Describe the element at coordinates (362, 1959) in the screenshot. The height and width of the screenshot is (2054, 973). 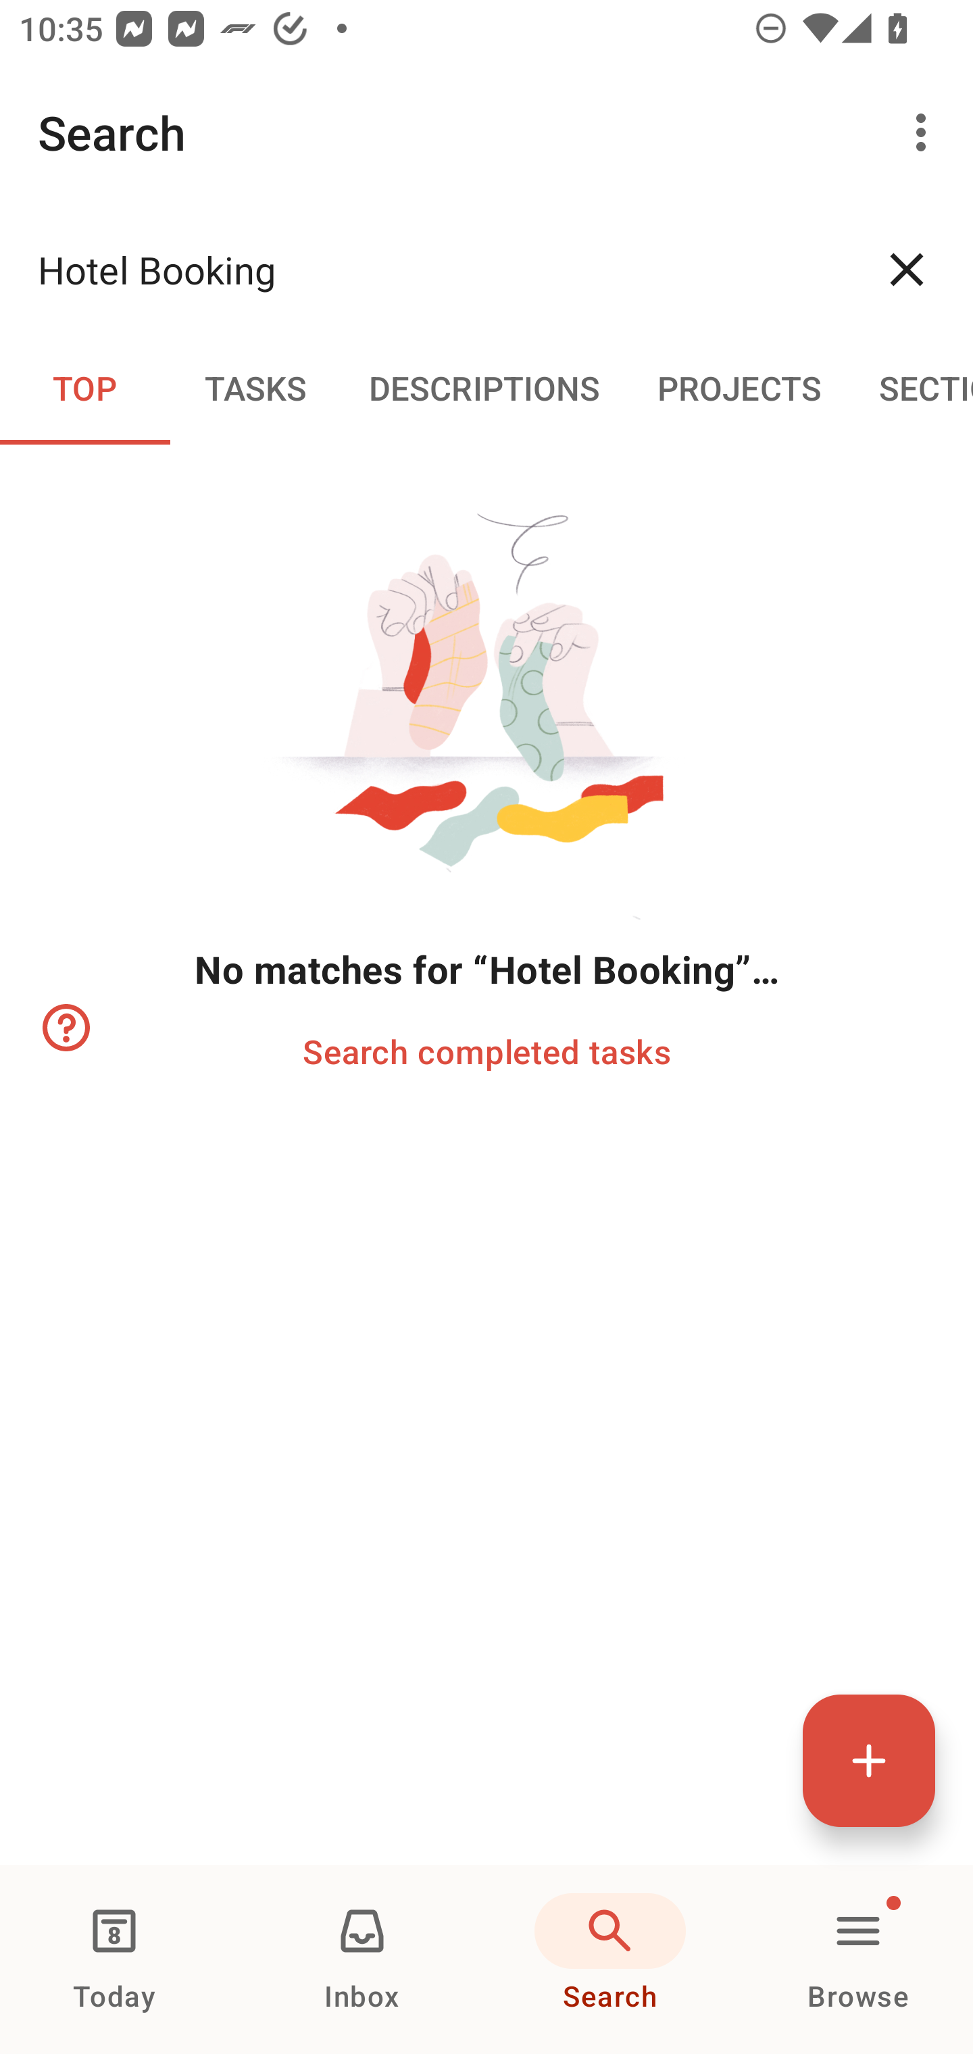
I see `Inbox` at that location.